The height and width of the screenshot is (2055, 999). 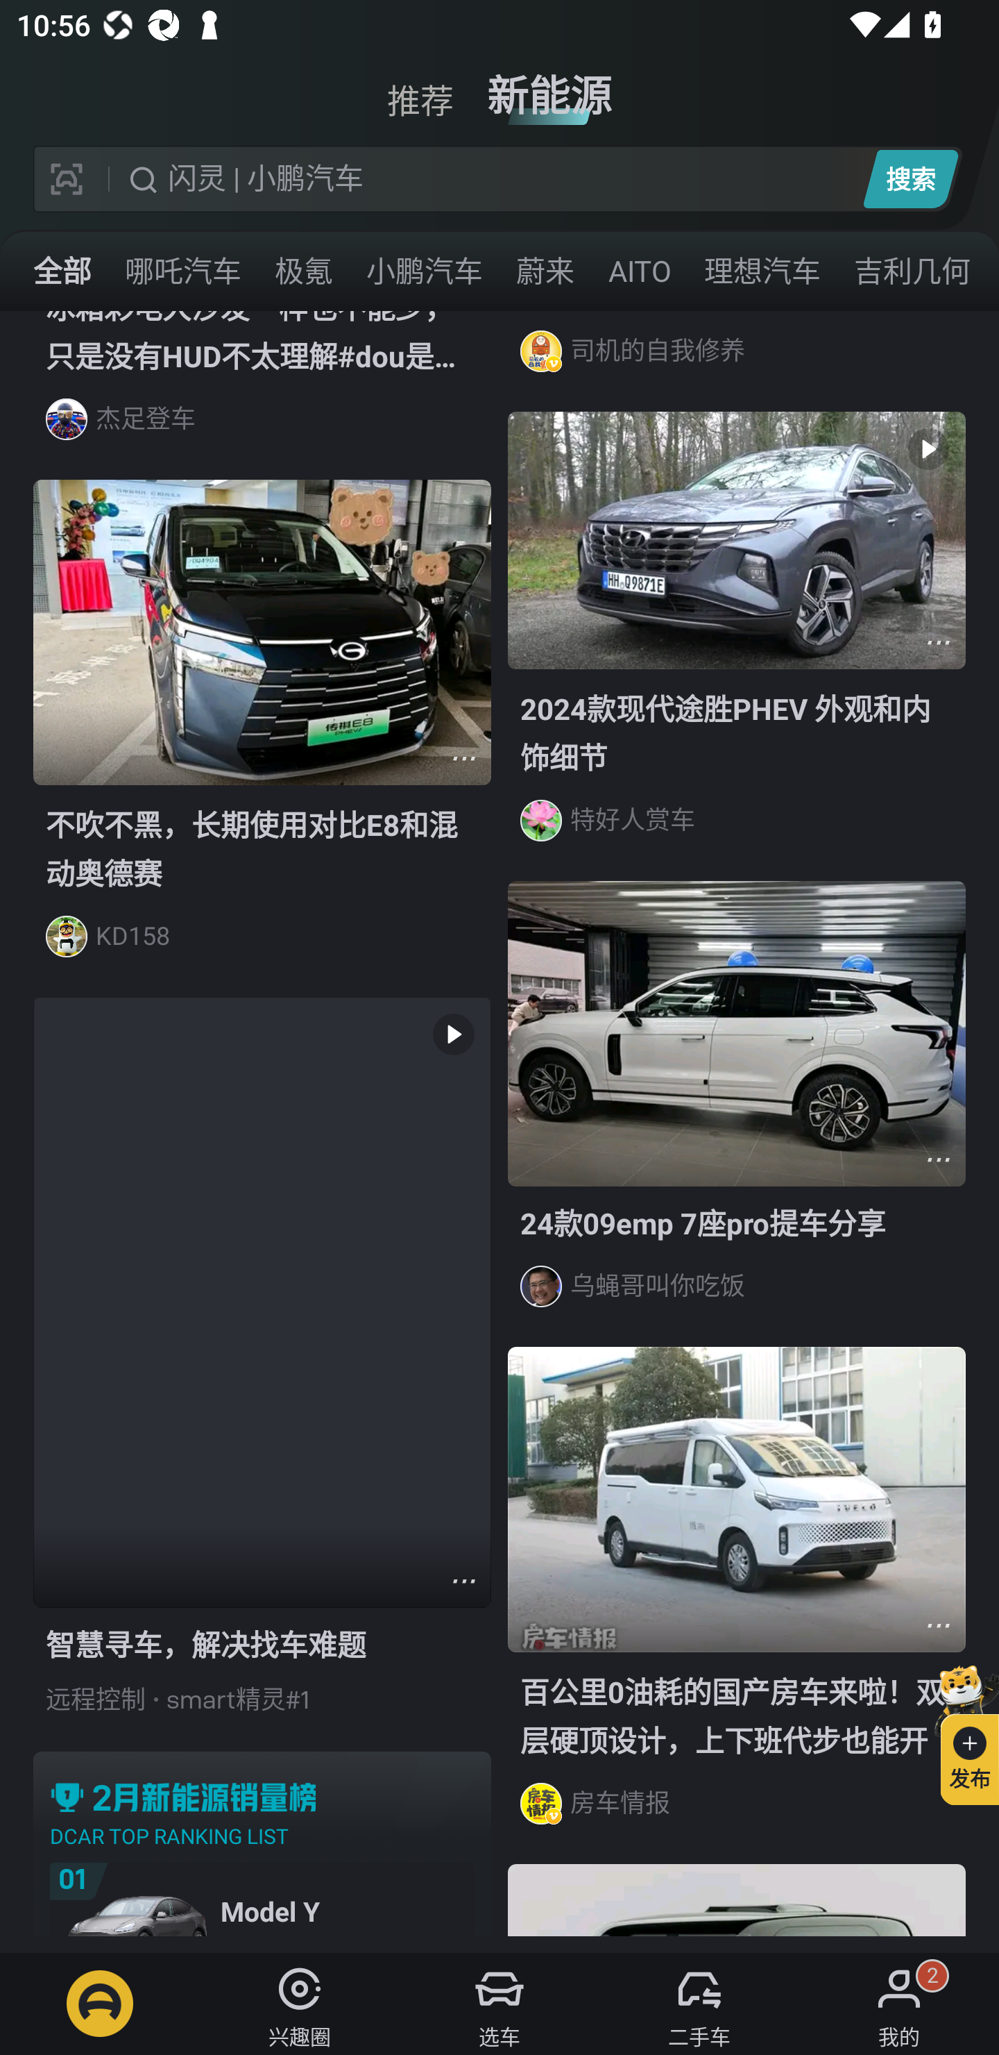 I want to click on smart精灵#1, so click(x=238, y=1700).